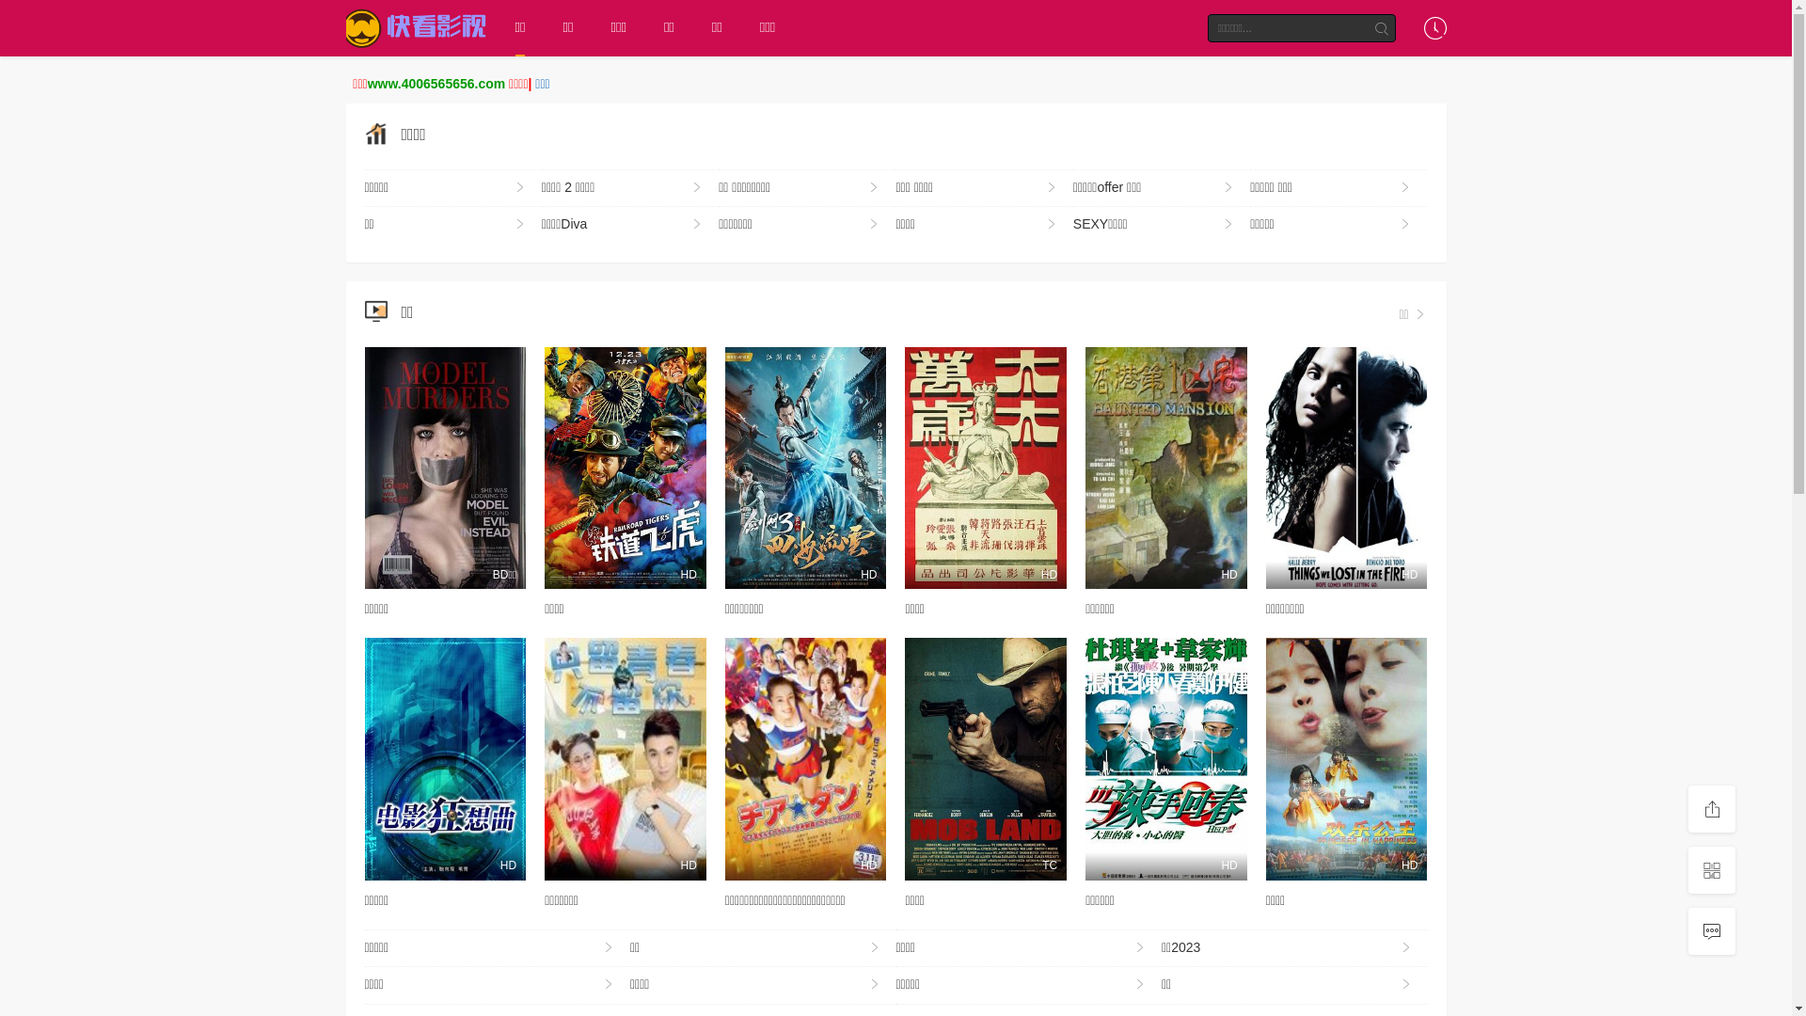 This screenshot has height=1016, width=1806. I want to click on HD, so click(626, 758).